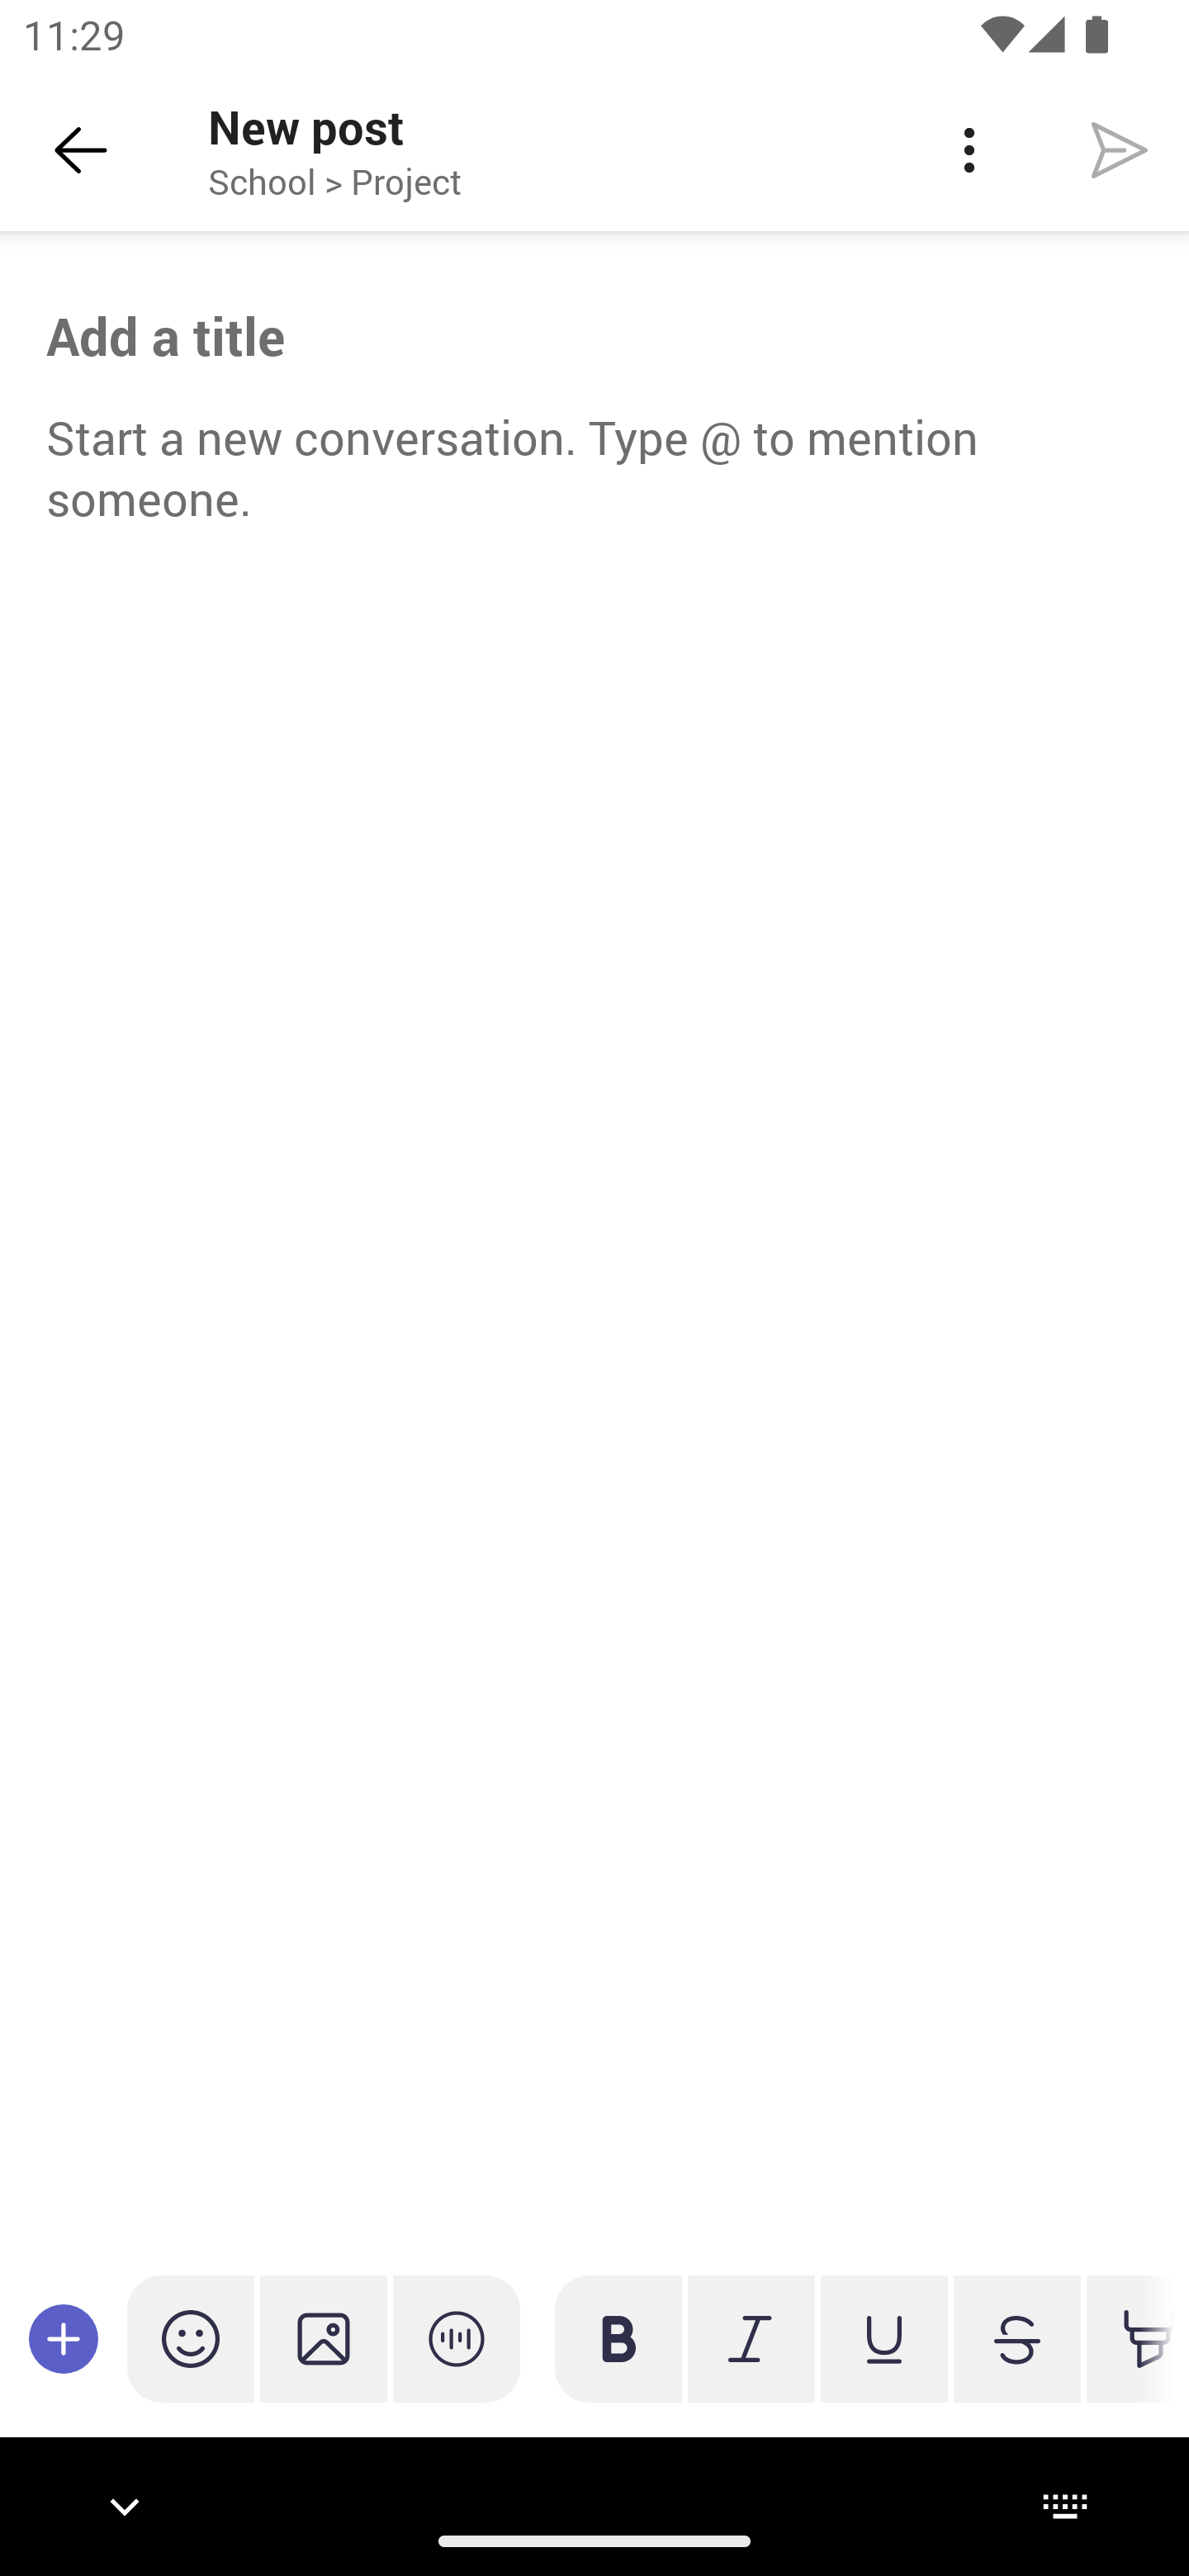 This screenshot has height=2576, width=1189. I want to click on Select text highlight color, so click(1130, 2338).